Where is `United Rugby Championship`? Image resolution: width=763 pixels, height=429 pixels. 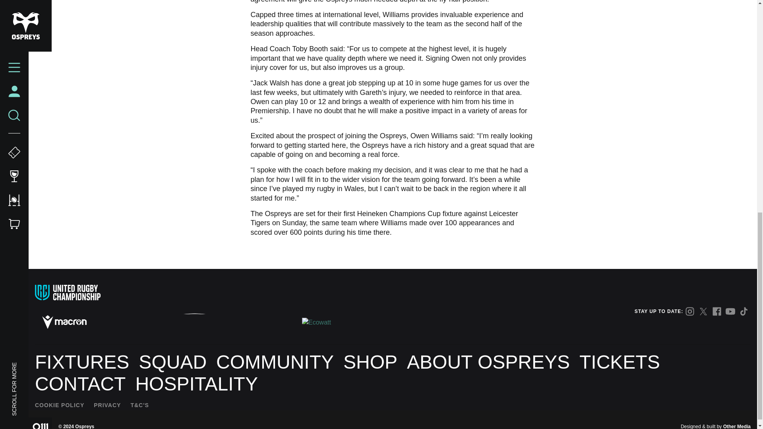 United Rugby Championship is located at coordinates (68, 292).